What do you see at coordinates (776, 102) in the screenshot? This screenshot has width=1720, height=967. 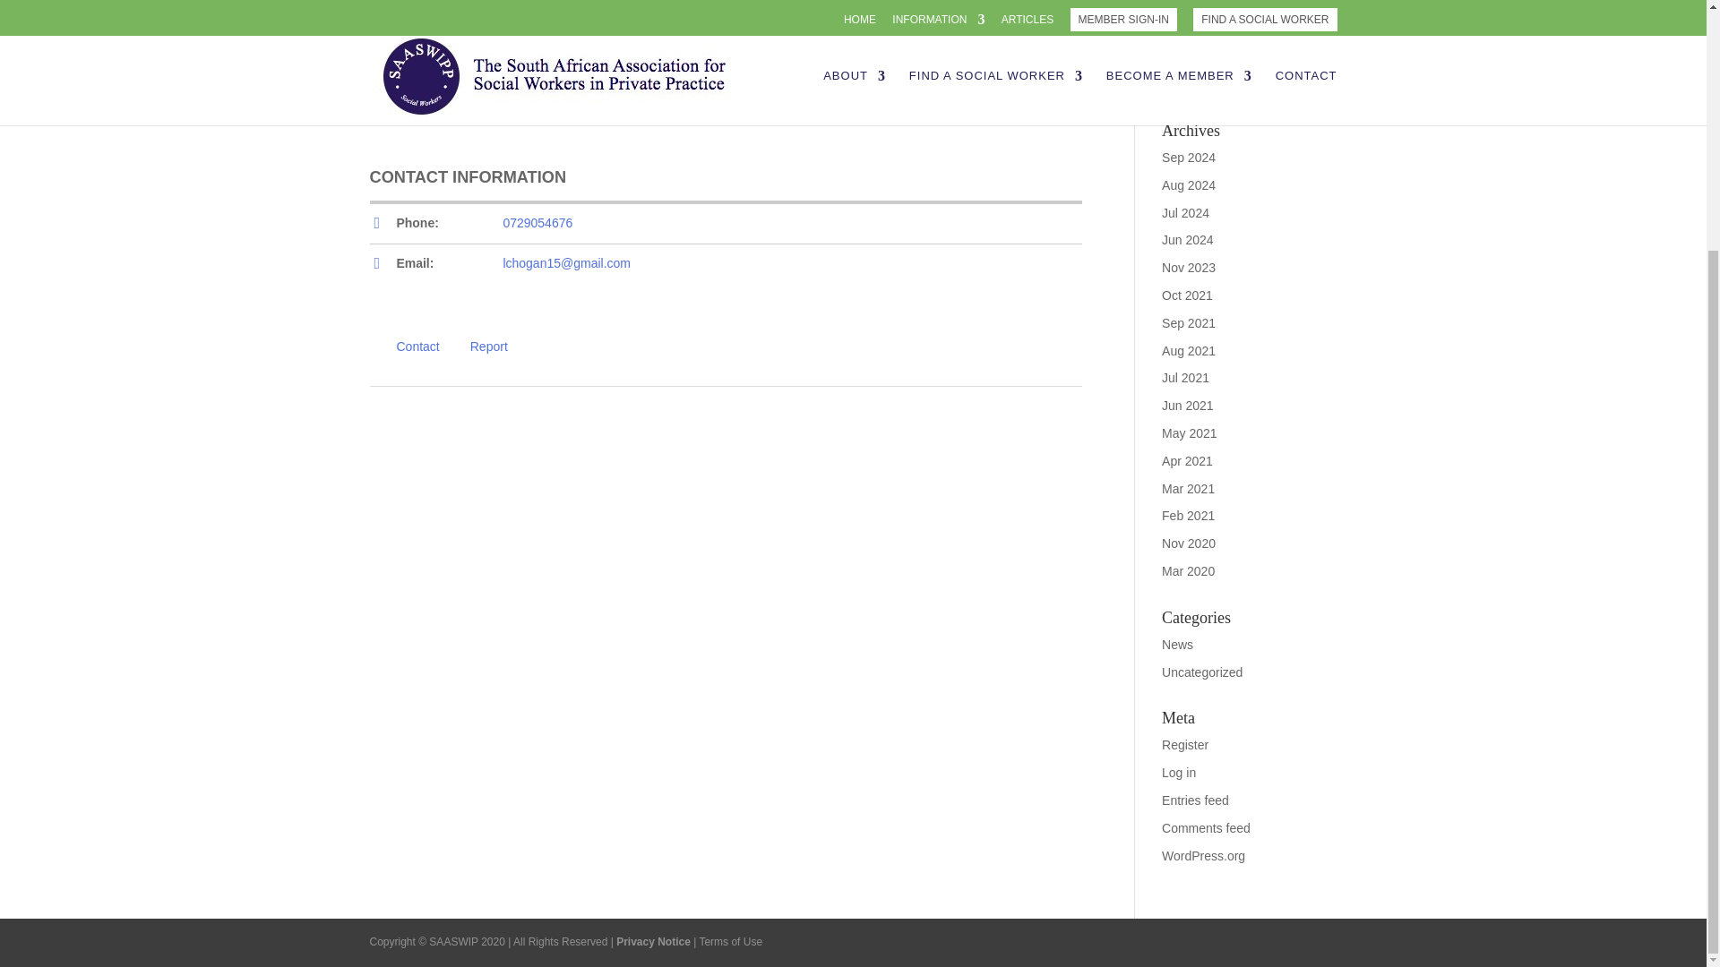 I see `Suicide  ` at bounding box center [776, 102].